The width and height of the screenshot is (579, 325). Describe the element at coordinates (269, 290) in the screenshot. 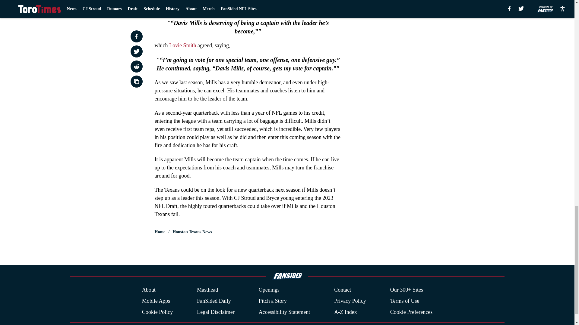

I see `Openings` at that location.